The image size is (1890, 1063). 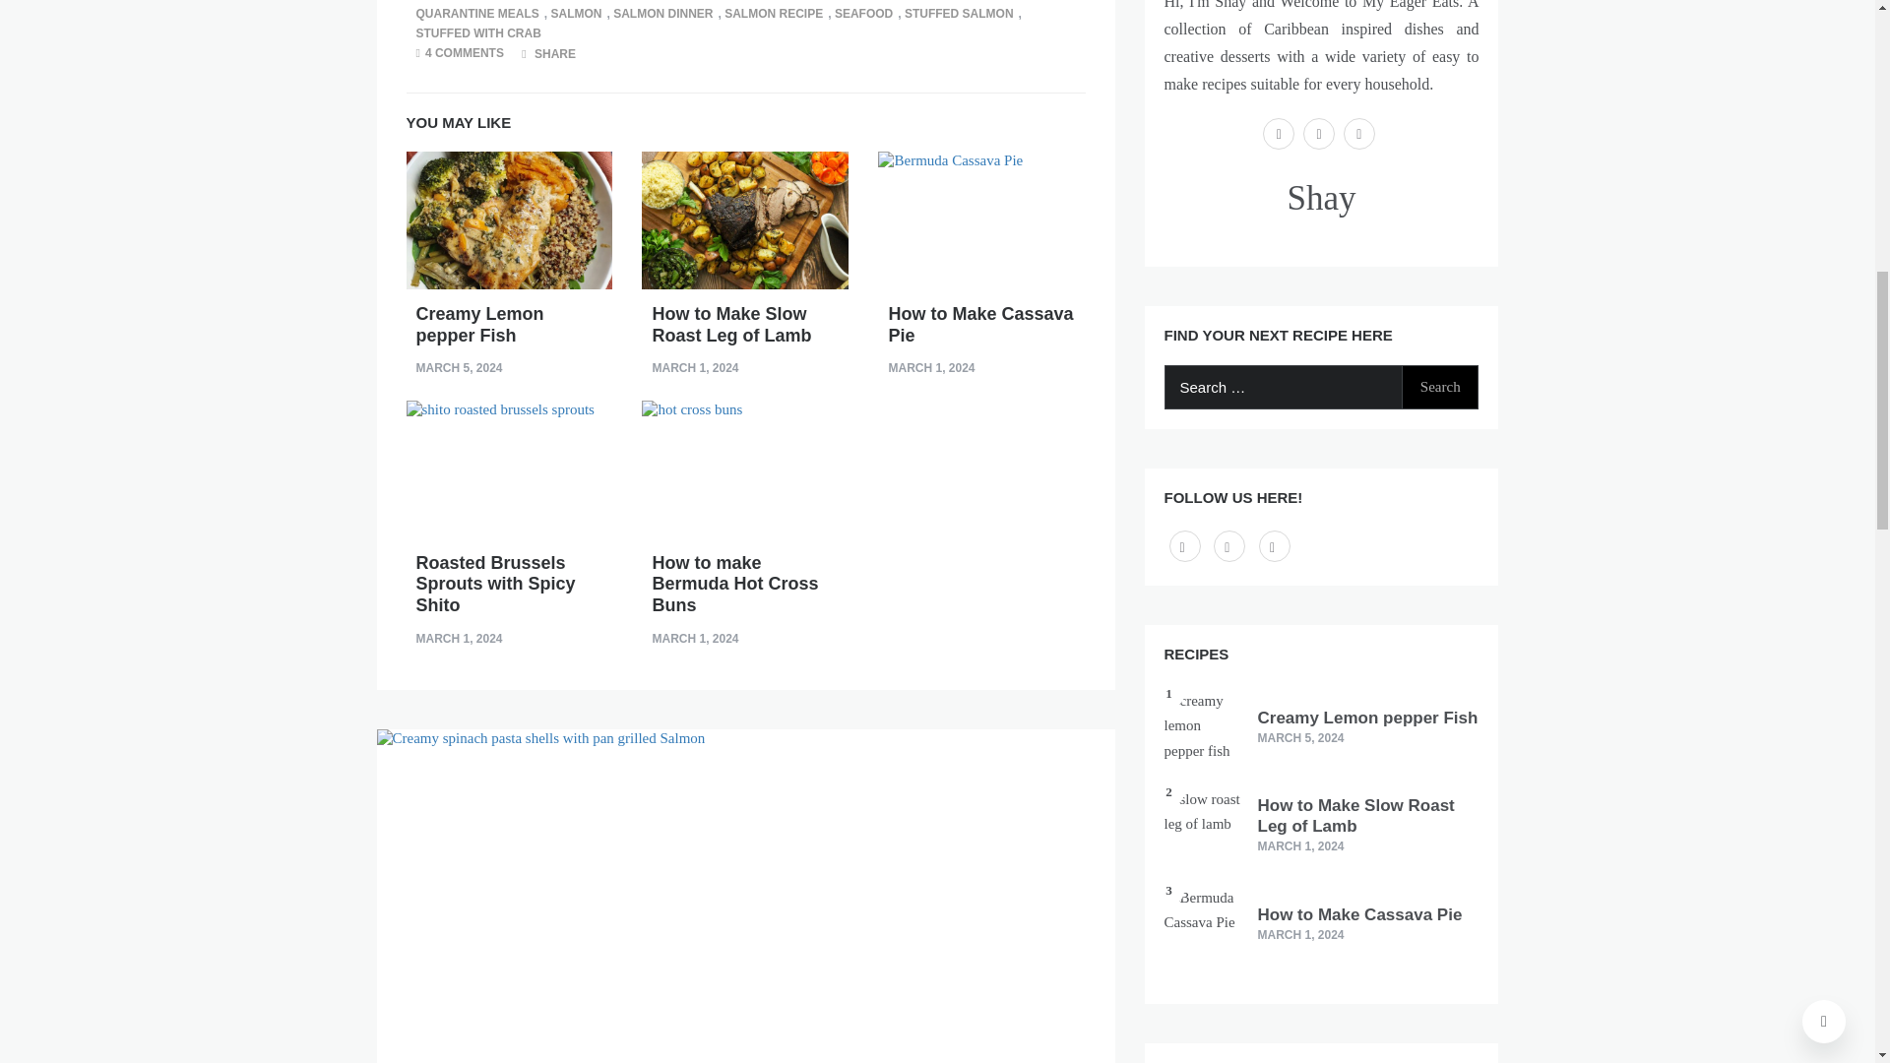 What do you see at coordinates (872, 0) in the screenshot?
I see `LOCK DOWN` at bounding box center [872, 0].